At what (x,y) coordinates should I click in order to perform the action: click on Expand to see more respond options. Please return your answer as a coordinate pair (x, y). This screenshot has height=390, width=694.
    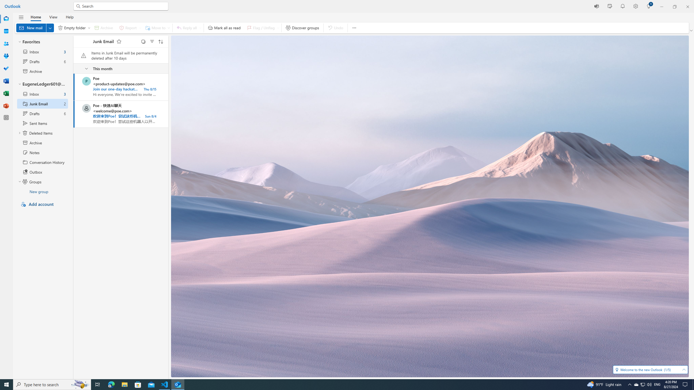
    Looking at the image, I should click on (200, 28).